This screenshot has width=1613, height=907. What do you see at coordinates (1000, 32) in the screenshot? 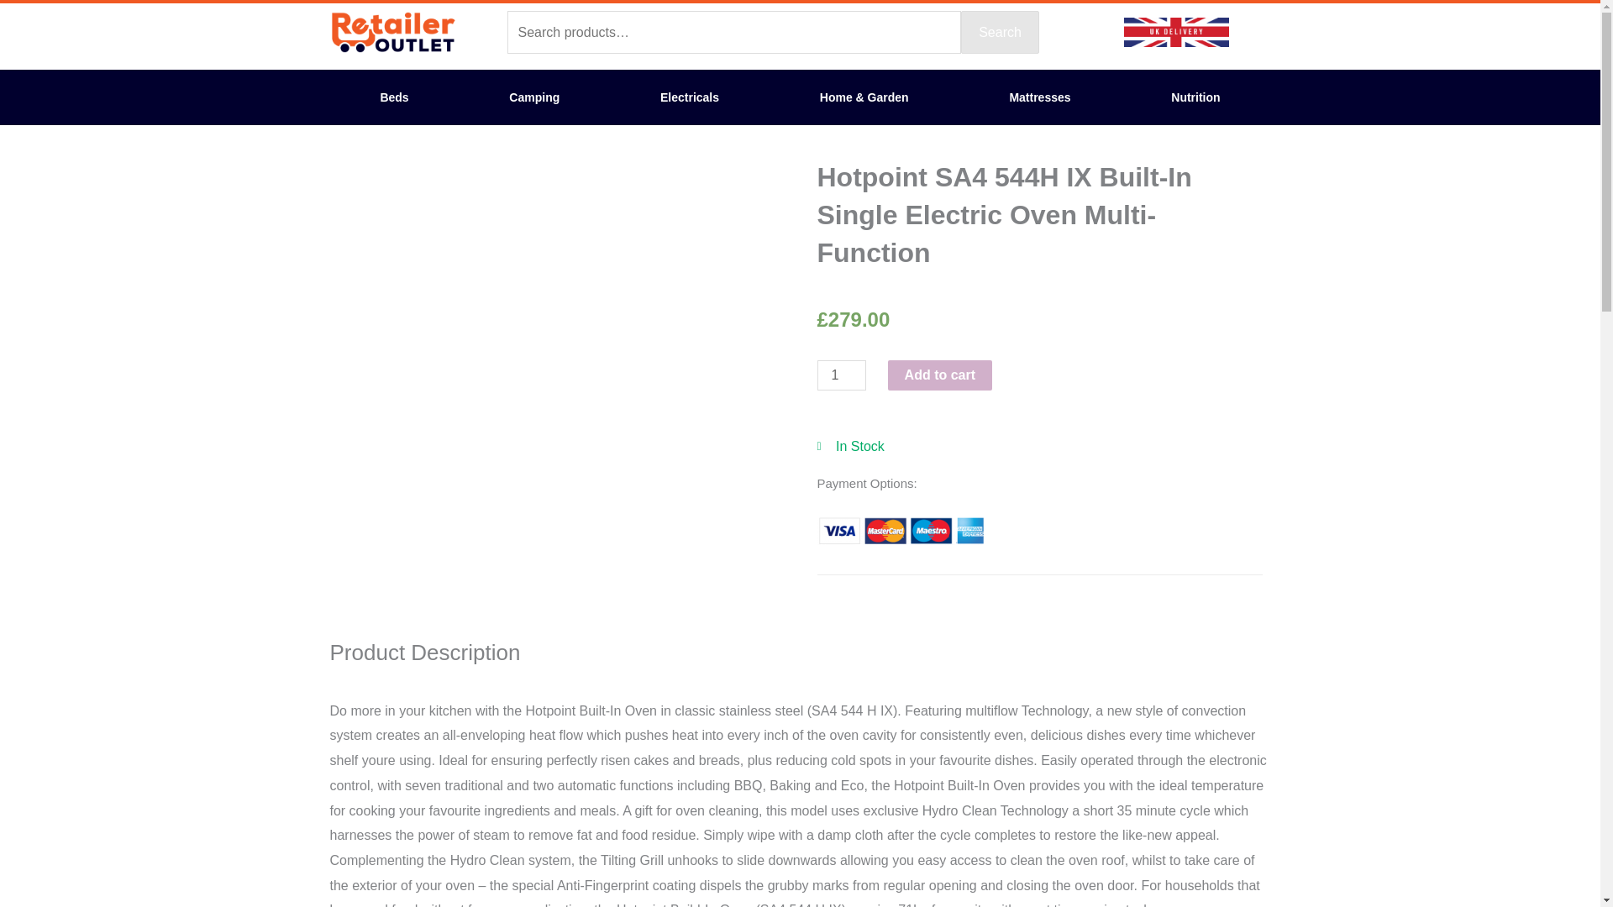
I see `Search` at bounding box center [1000, 32].